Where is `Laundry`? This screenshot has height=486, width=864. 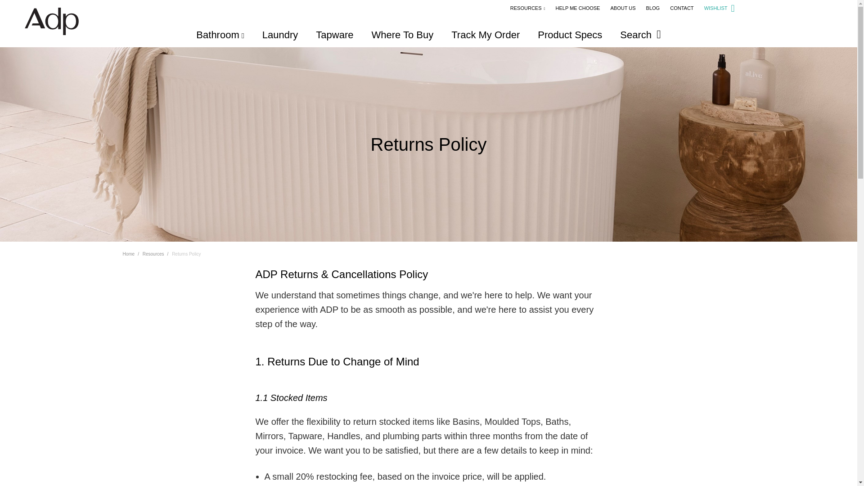 Laundry is located at coordinates (280, 34).